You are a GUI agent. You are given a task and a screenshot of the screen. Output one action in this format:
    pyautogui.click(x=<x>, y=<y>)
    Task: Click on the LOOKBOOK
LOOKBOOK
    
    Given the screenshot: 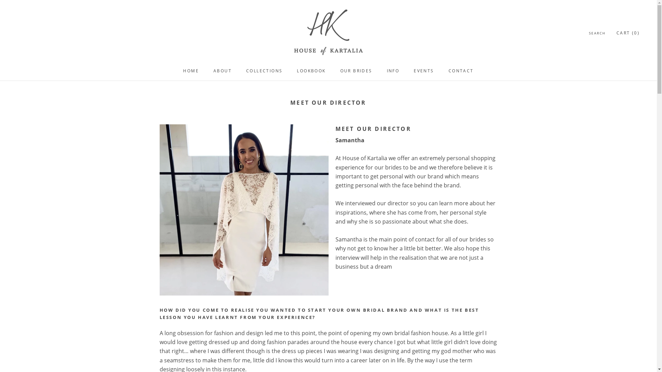 What is the action you would take?
    pyautogui.click(x=311, y=71)
    